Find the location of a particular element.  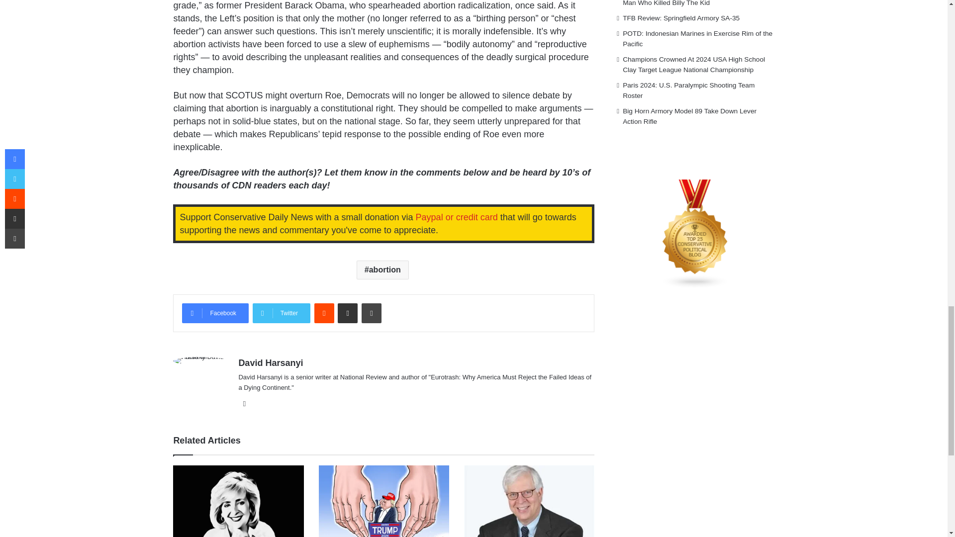

Reddit is located at coordinates (324, 313).